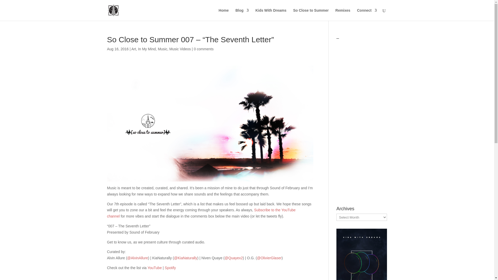 The image size is (498, 280). I want to click on Connect, so click(367, 15).